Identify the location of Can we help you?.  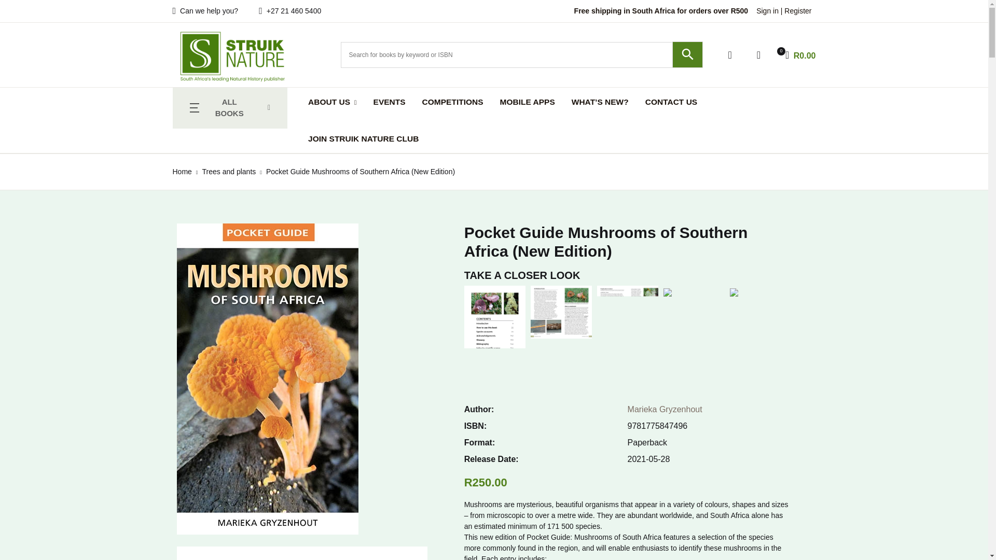
(796, 55).